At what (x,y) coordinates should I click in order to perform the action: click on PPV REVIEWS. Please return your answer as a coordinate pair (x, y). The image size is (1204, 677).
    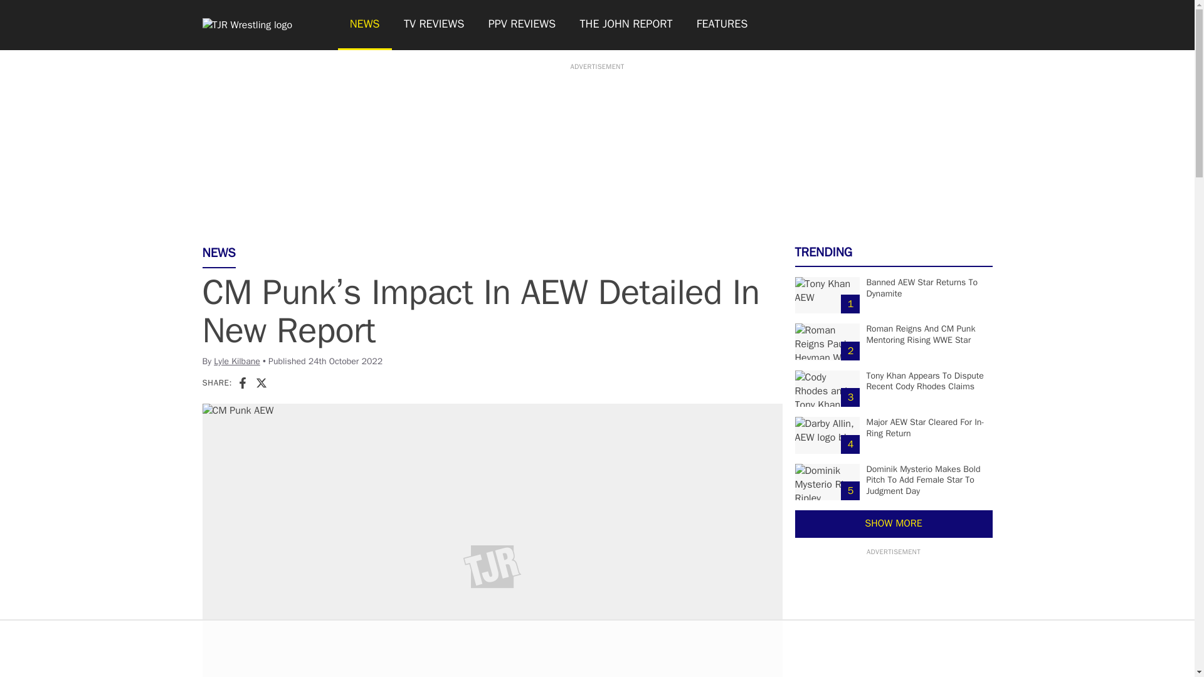
    Looking at the image, I should click on (522, 25).